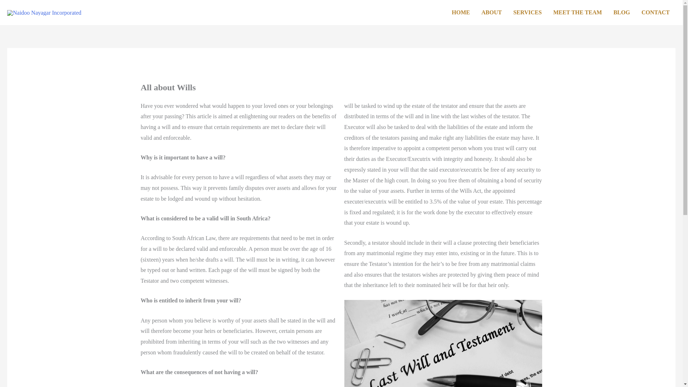 The height and width of the screenshot is (387, 688). What do you see at coordinates (578, 13) in the screenshot?
I see `MEET THE TEAM` at bounding box center [578, 13].